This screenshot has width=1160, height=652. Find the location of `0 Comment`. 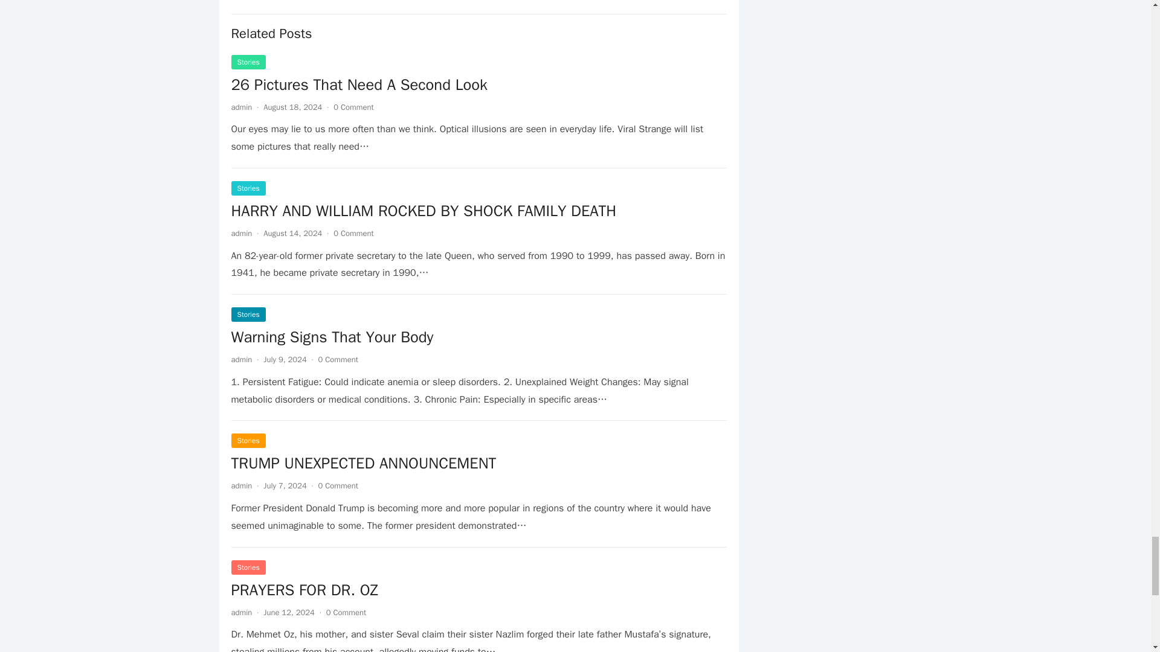

0 Comment is located at coordinates (338, 359).